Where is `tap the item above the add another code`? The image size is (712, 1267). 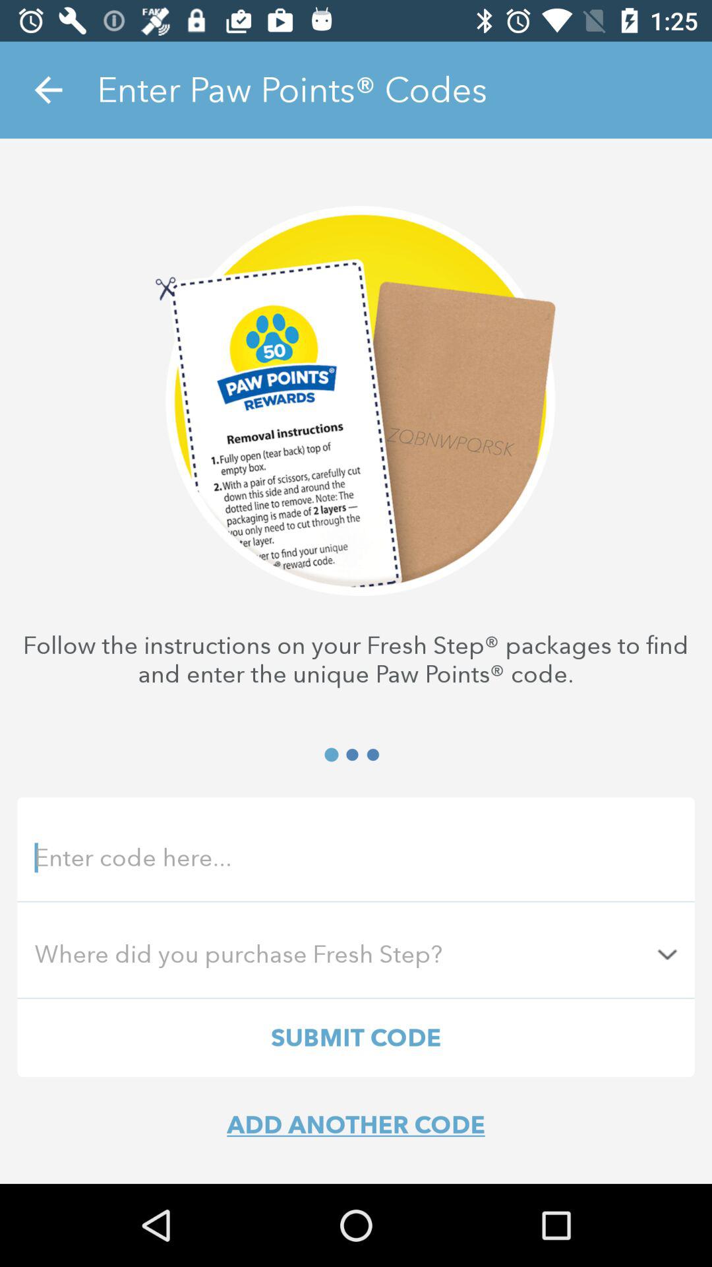
tap the item above the add another code is located at coordinates (356, 1037).